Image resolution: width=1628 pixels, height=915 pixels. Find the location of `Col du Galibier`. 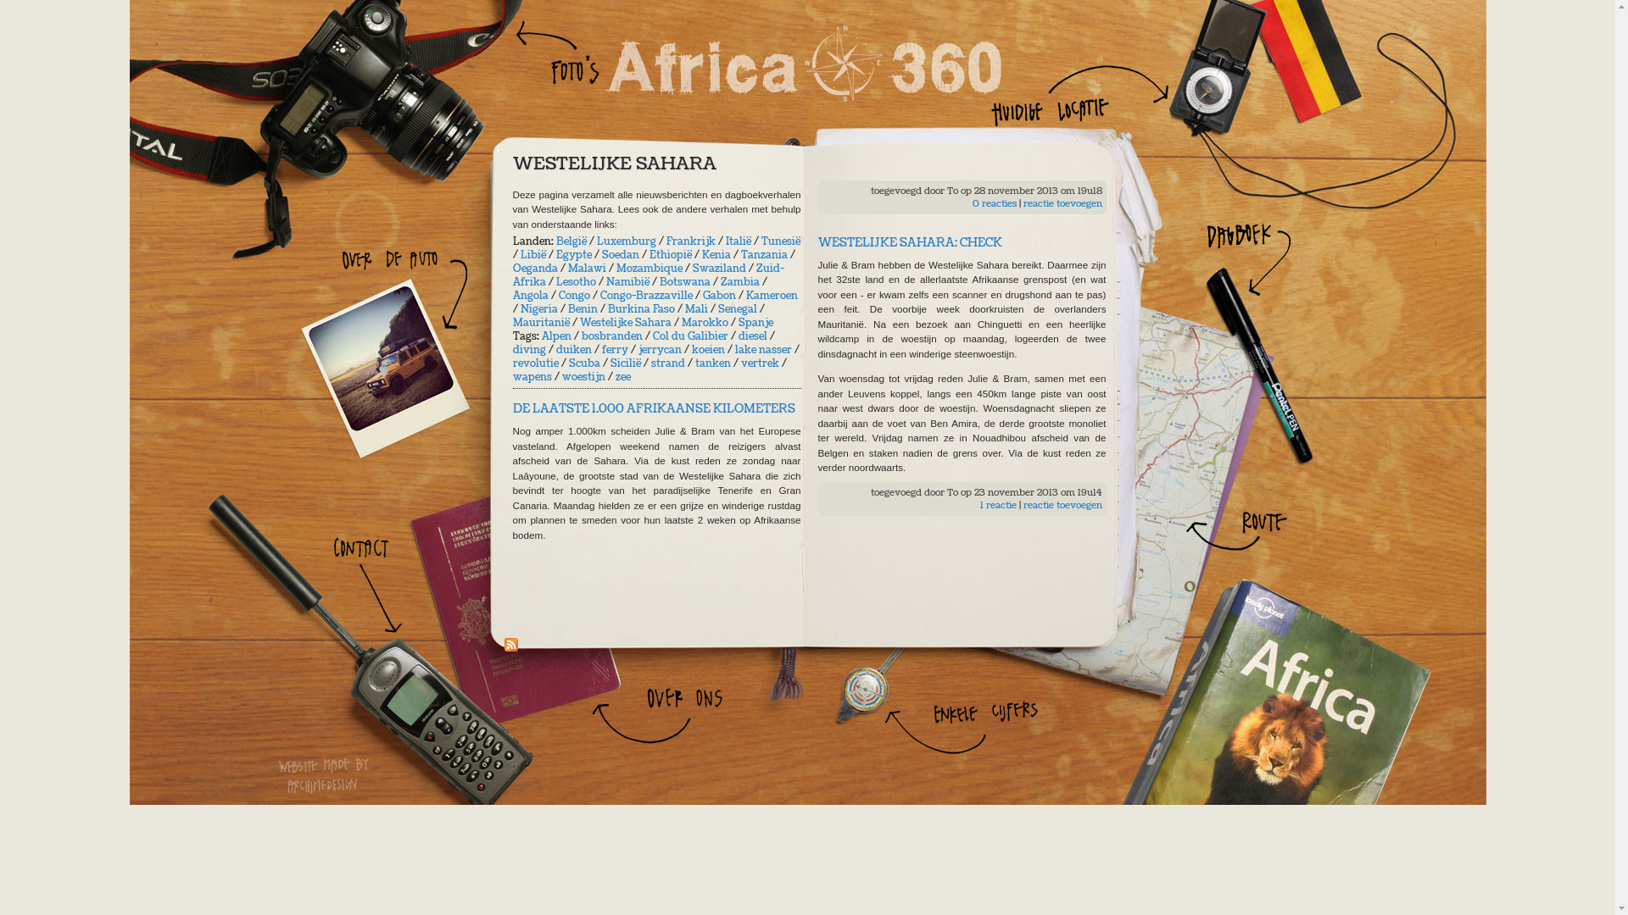

Col du Galibier is located at coordinates (690, 336).